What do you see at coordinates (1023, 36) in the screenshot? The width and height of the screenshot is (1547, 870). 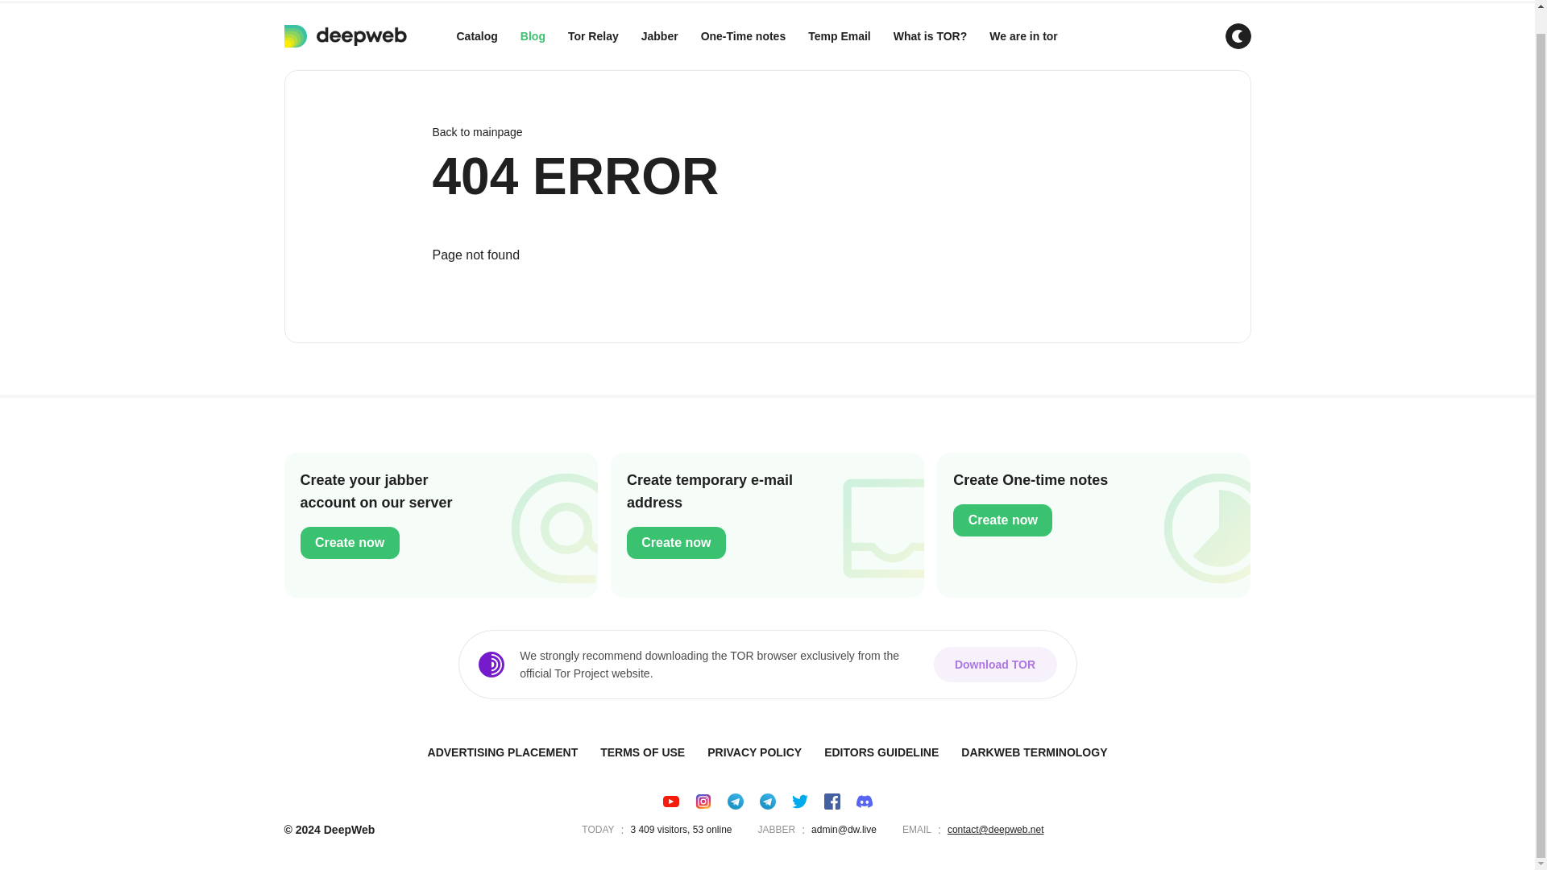 I see `We are in tor` at bounding box center [1023, 36].